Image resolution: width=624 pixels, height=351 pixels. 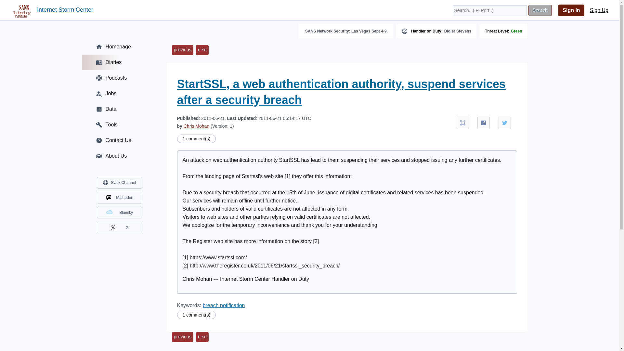 What do you see at coordinates (540, 10) in the screenshot?
I see `Search` at bounding box center [540, 10].